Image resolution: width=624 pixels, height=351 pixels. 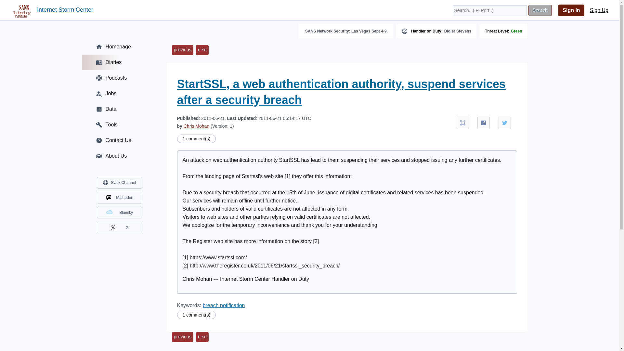 What do you see at coordinates (540, 10) in the screenshot?
I see `Search` at bounding box center [540, 10].